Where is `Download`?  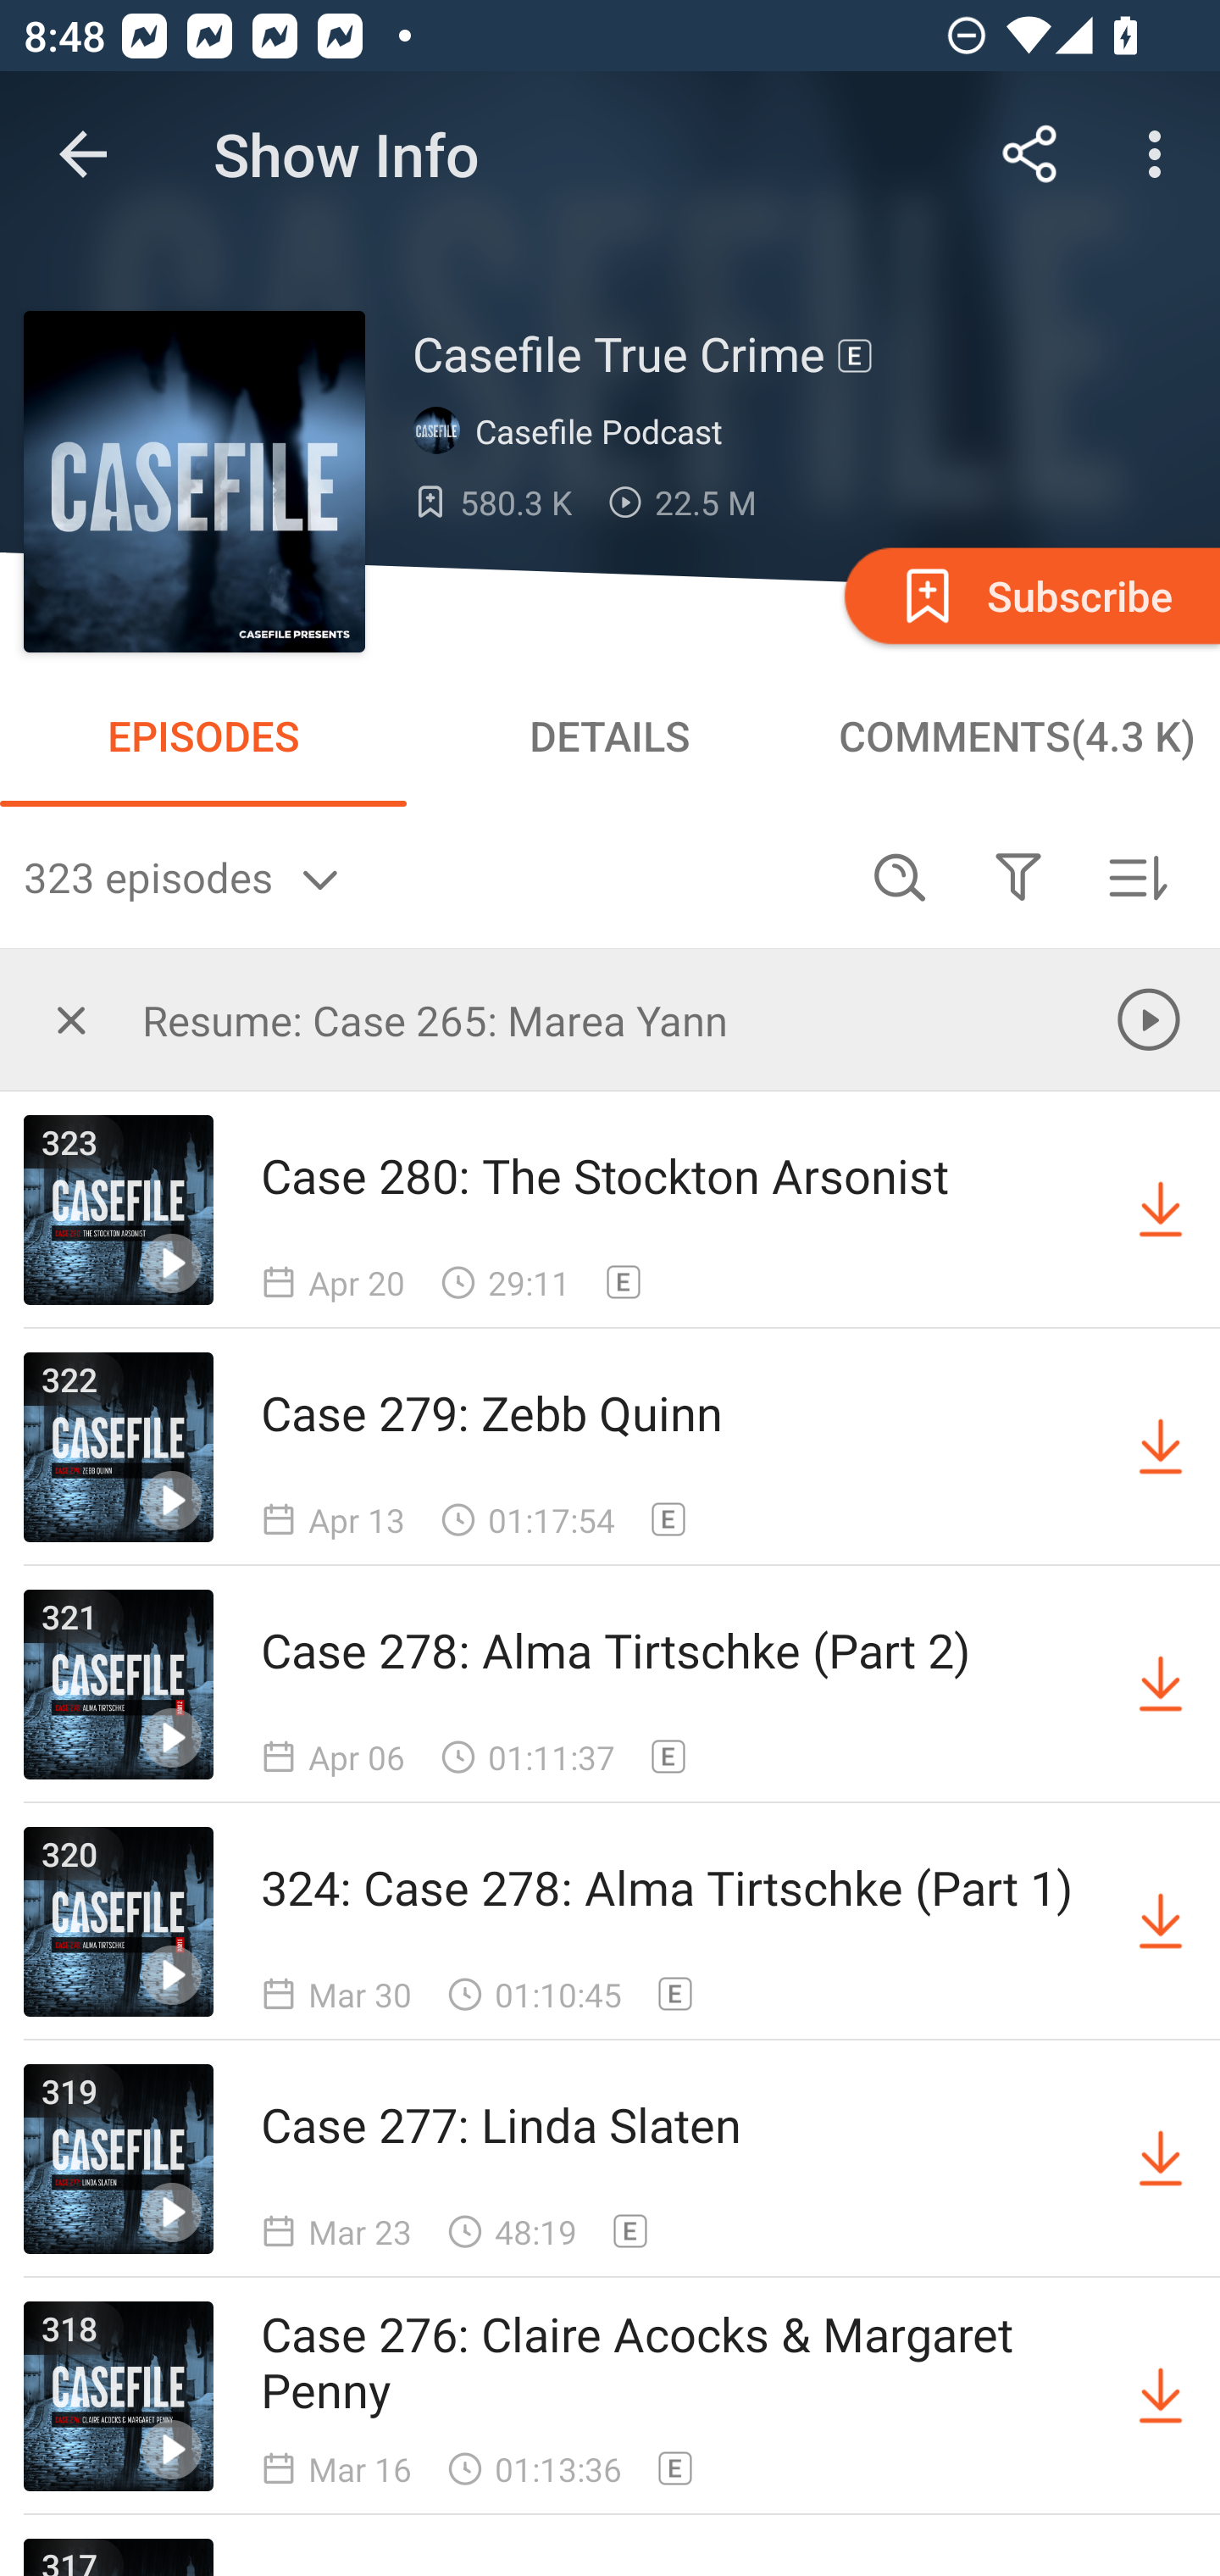 Download is located at coordinates (1161, 1210).